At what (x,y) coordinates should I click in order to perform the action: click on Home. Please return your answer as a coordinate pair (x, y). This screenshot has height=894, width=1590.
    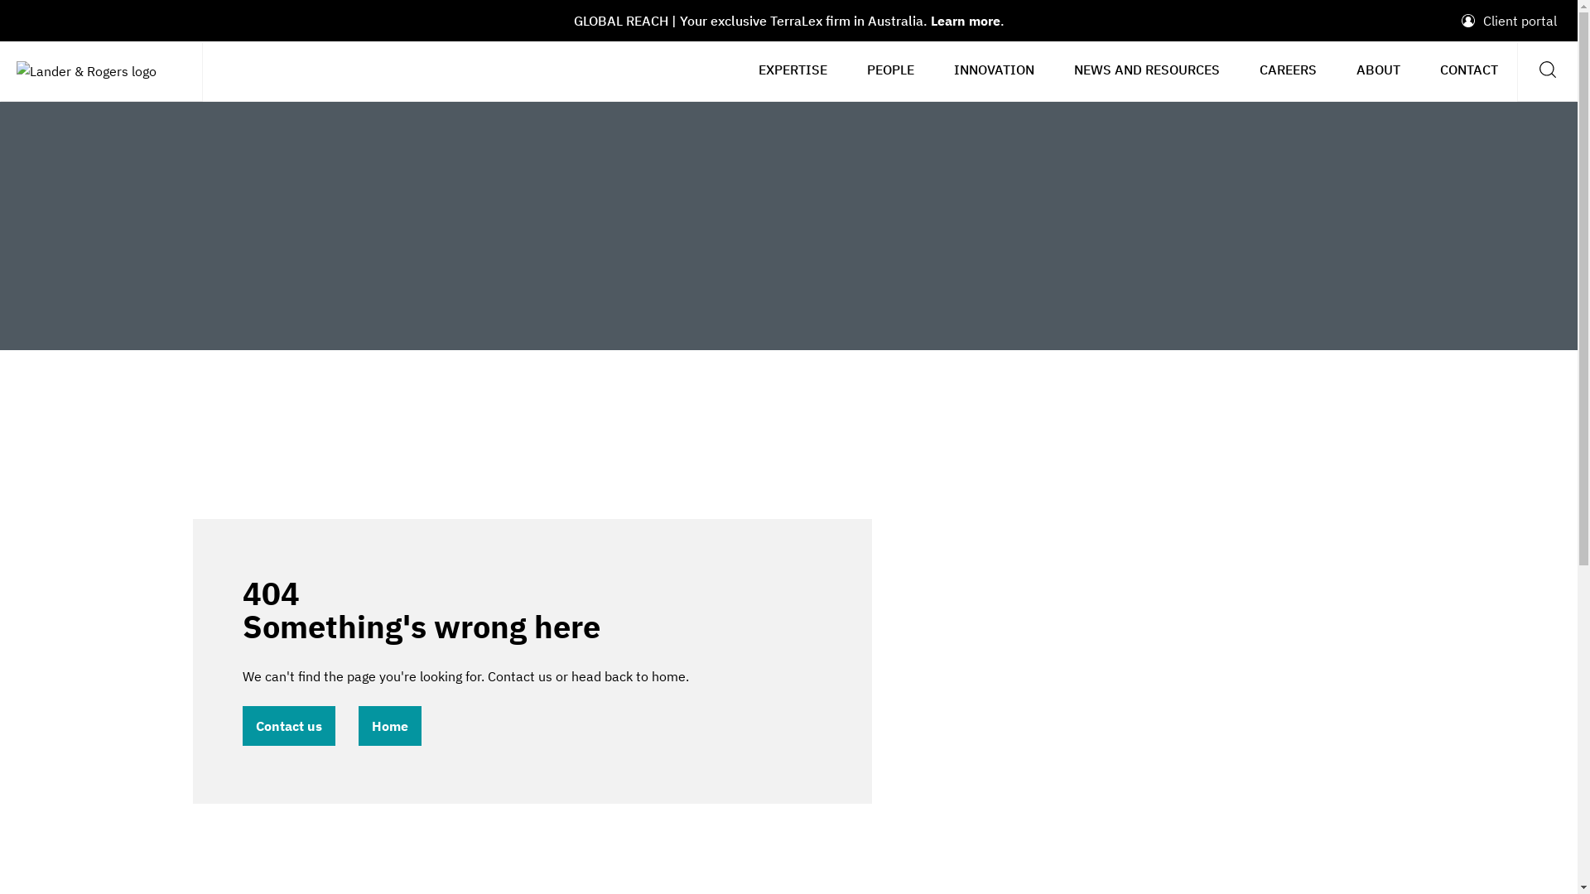
    Looking at the image, I should click on (389, 726).